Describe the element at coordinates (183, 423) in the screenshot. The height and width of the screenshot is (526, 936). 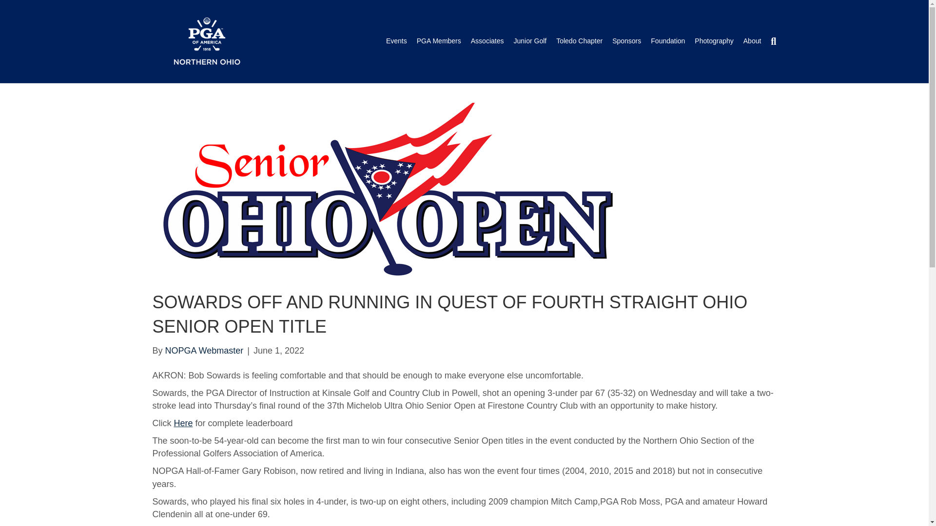
I see `Here` at that location.